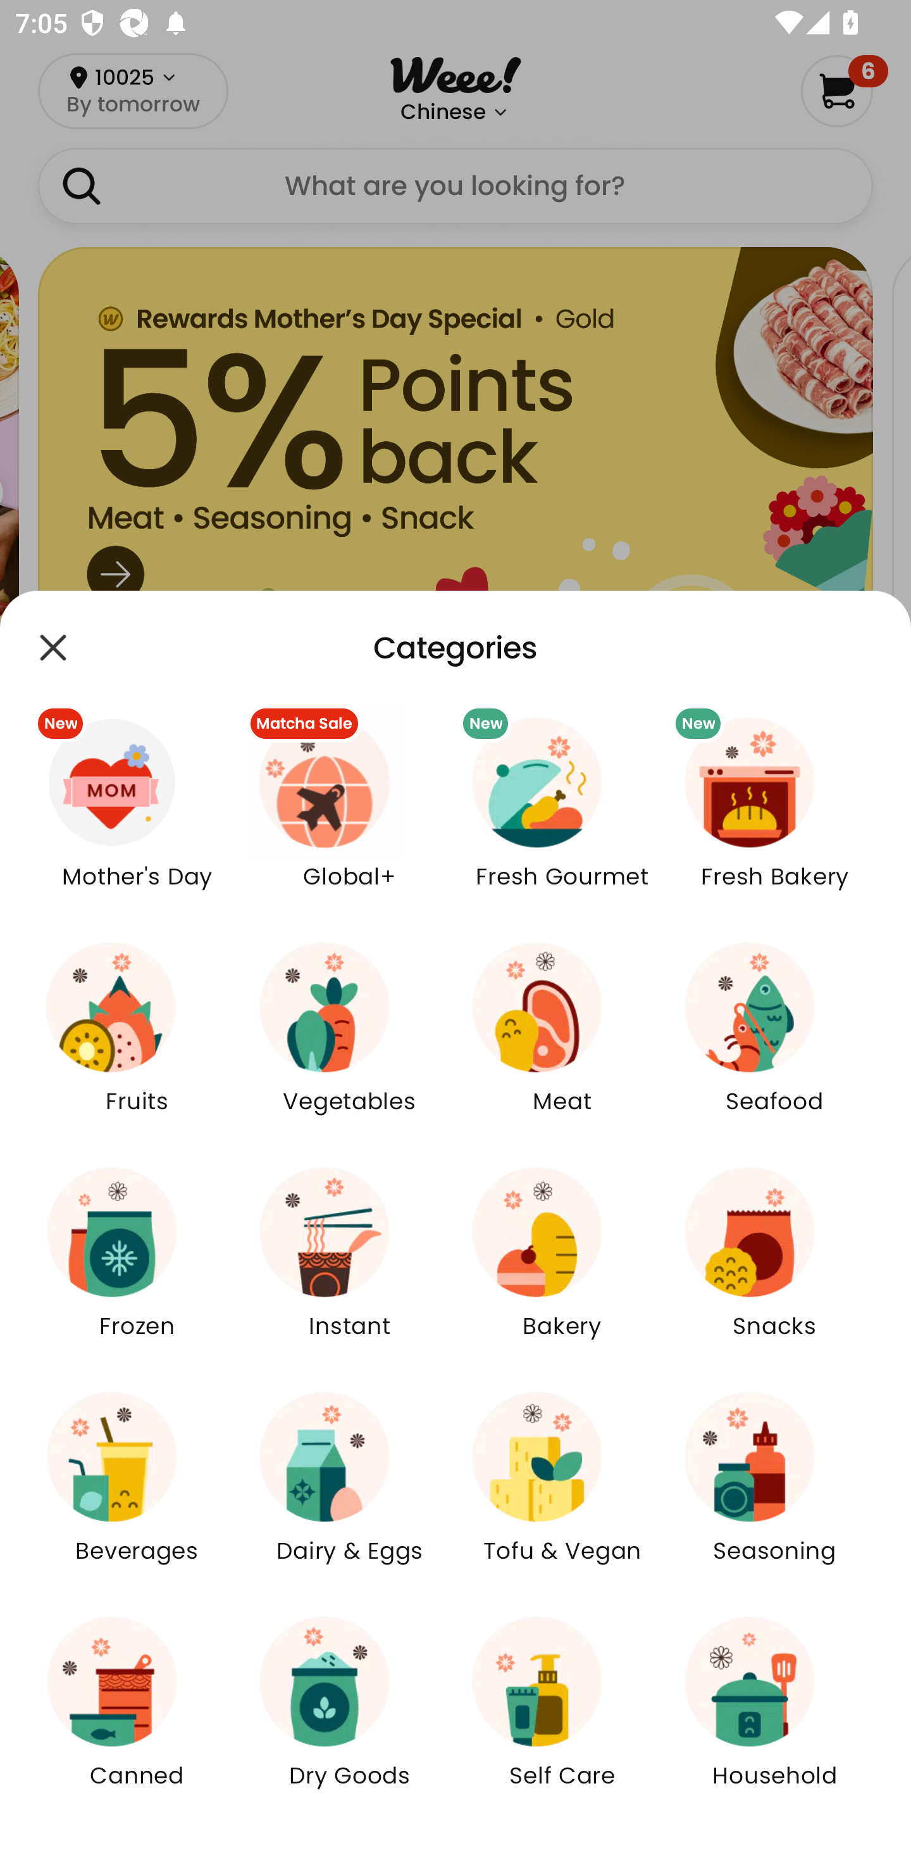  Describe the element at coordinates (137, 817) in the screenshot. I see `New Mother's Day` at that location.